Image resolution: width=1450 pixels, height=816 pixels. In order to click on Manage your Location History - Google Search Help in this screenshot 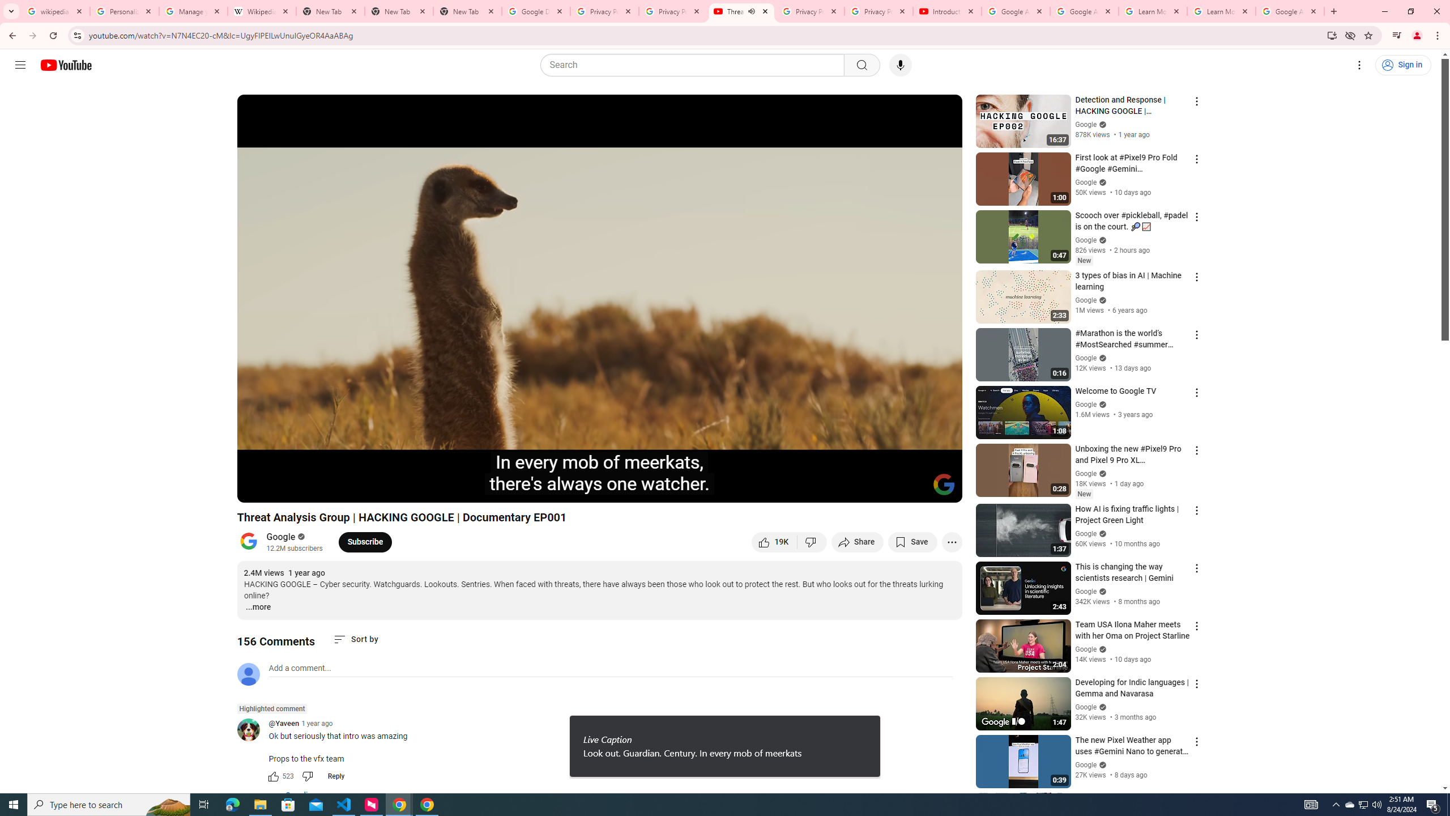, I will do `click(194, 11)`.